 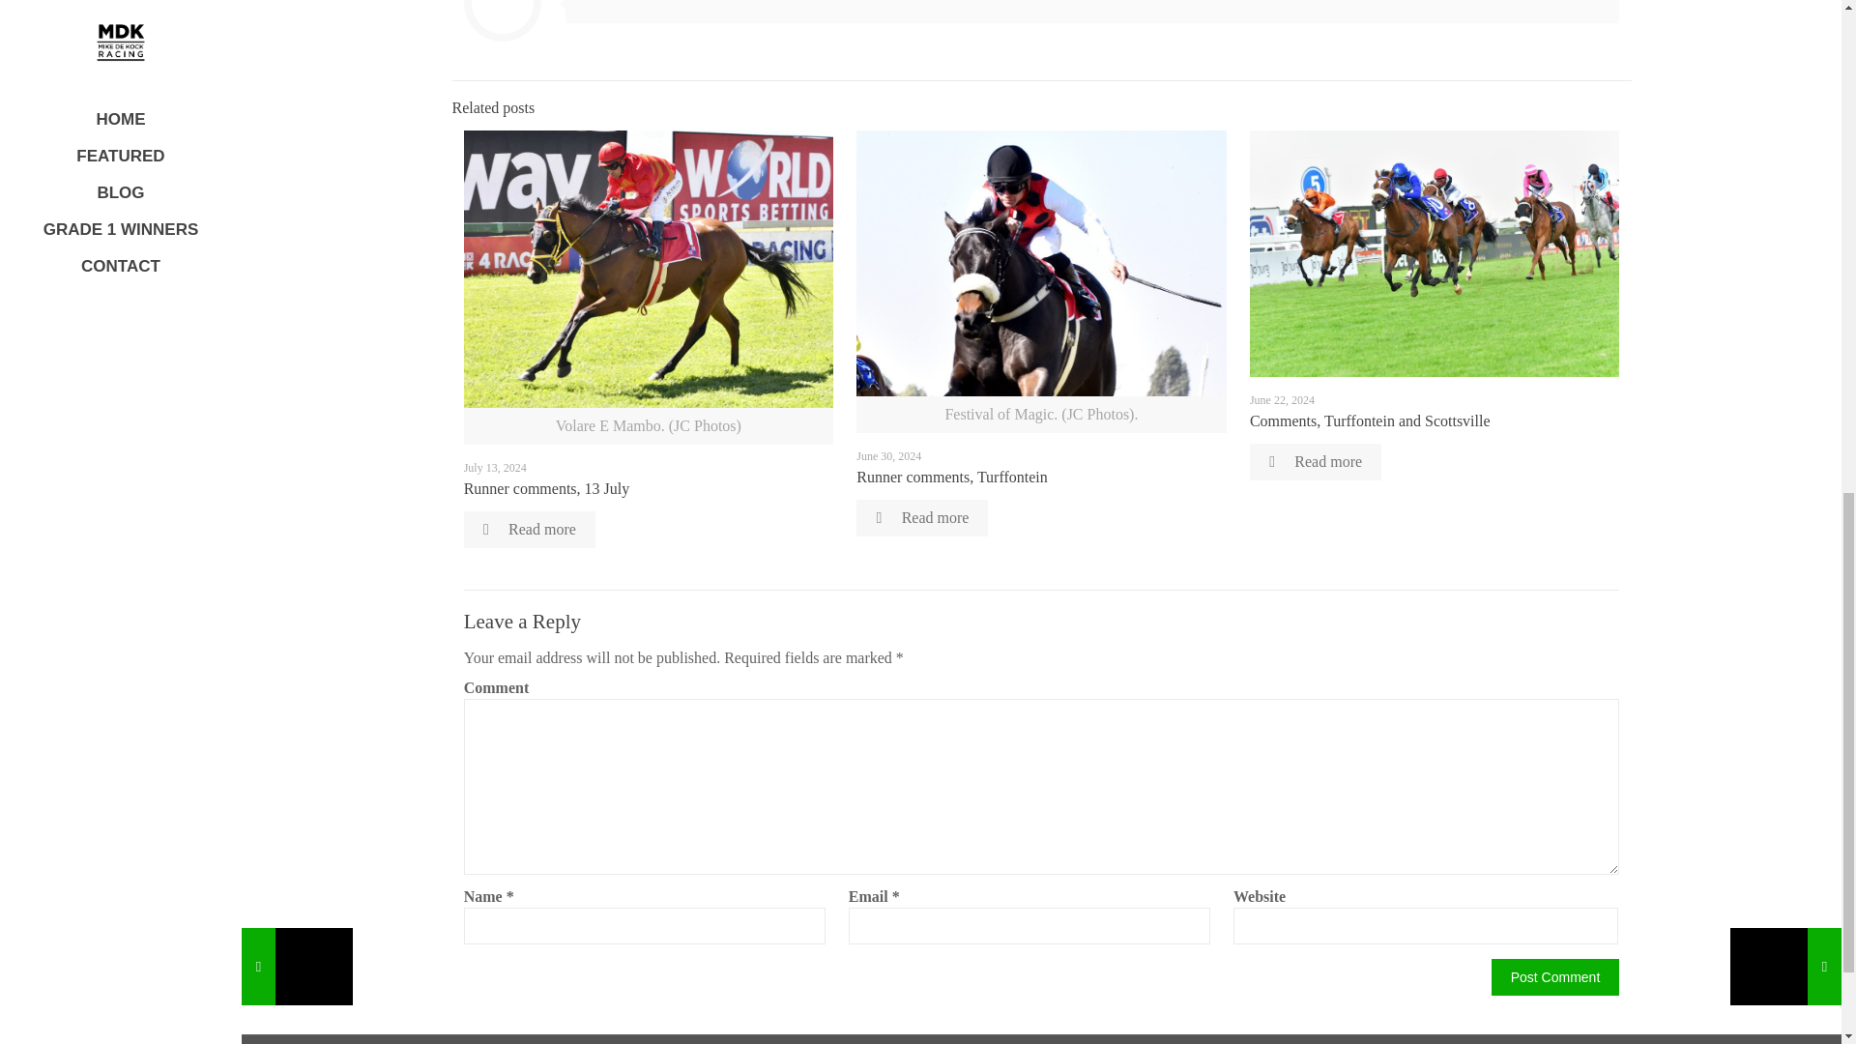 I want to click on Runner comments, 13 July, so click(x=547, y=488).